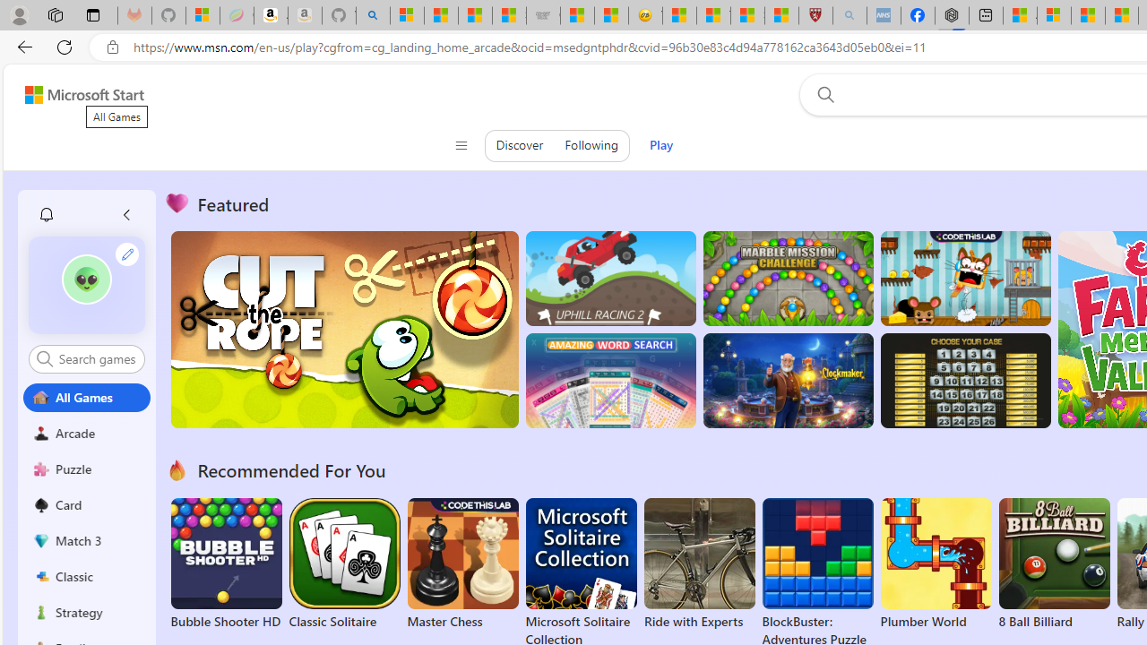 This screenshot has width=1147, height=645. What do you see at coordinates (127, 254) in the screenshot?
I see `Class: profile-edit` at bounding box center [127, 254].